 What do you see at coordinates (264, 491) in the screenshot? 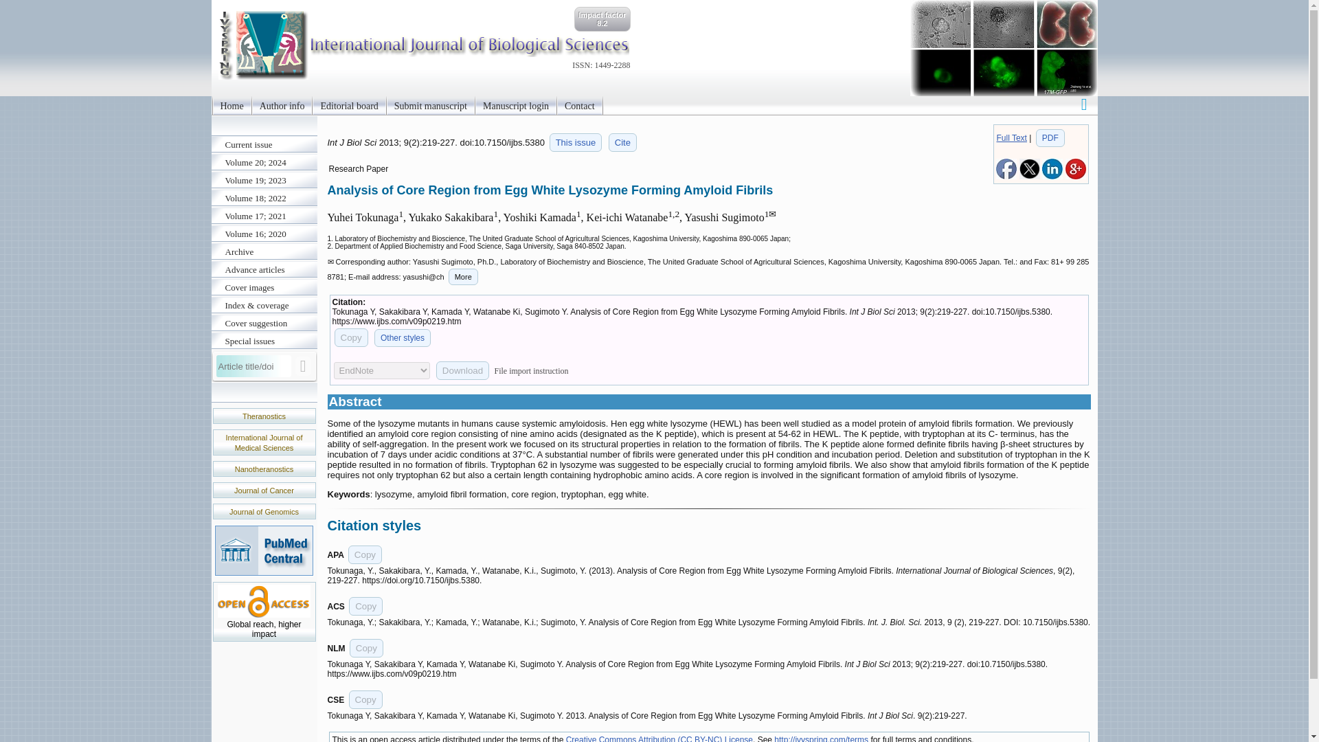
I see `Journal of Cancer` at bounding box center [264, 491].